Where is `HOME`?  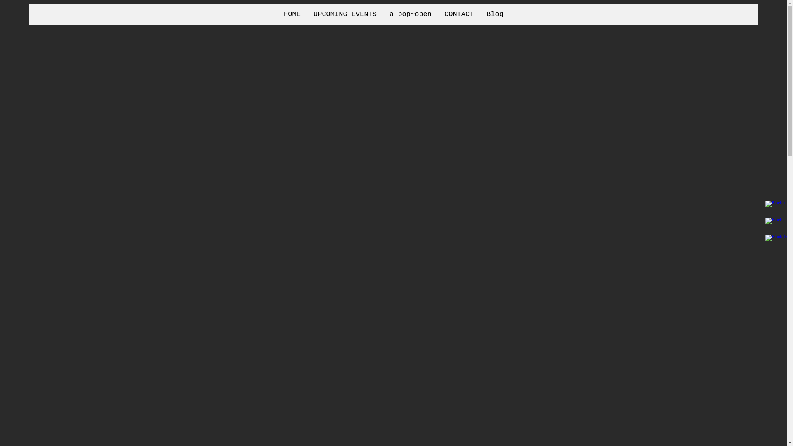 HOME is located at coordinates (292, 14).